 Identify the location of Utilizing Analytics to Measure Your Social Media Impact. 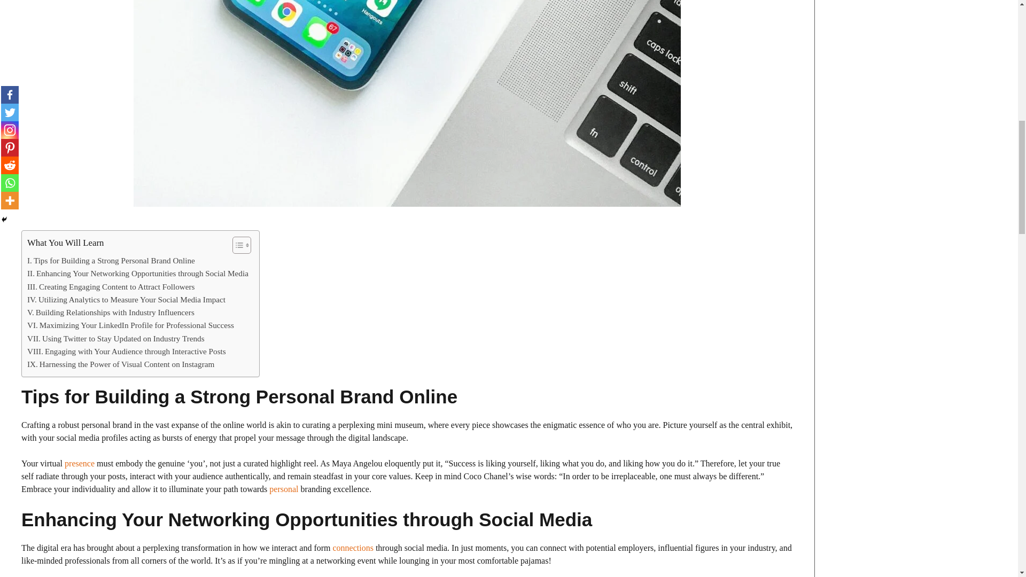
(126, 299).